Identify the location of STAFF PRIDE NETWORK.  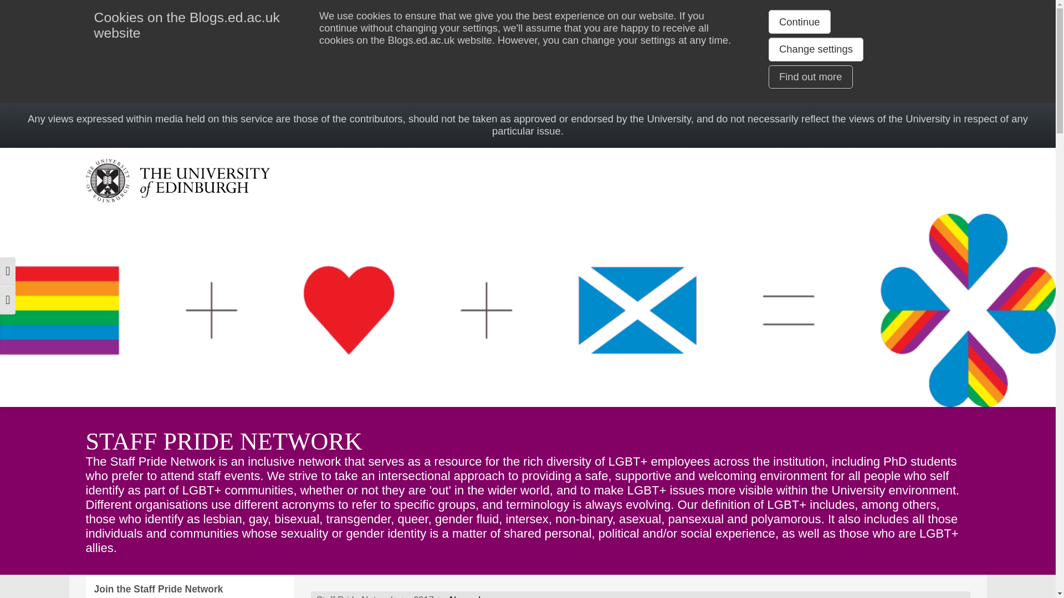
(223, 441).